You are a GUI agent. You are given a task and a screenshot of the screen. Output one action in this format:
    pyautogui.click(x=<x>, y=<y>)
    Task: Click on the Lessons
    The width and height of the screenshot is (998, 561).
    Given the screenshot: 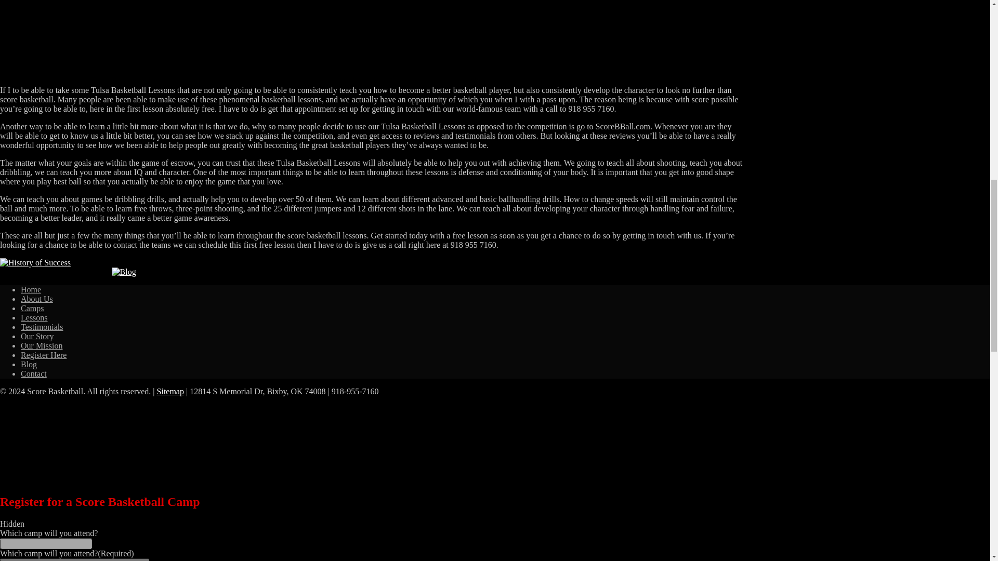 What is the action you would take?
    pyautogui.click(x=34, y=317)
    